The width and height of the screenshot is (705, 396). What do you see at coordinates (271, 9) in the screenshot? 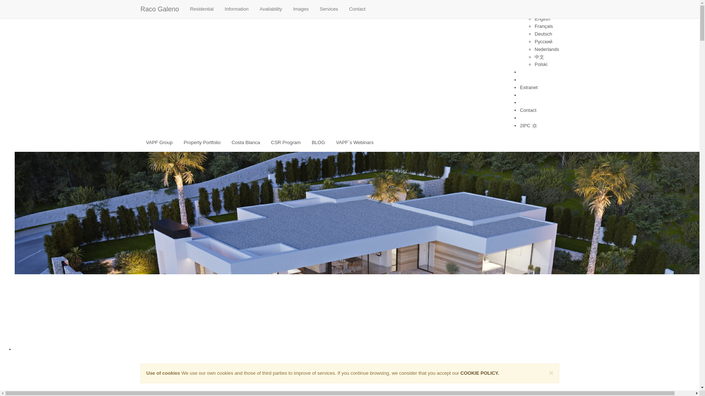
I see `Availability` at bounding box center [271, 9].